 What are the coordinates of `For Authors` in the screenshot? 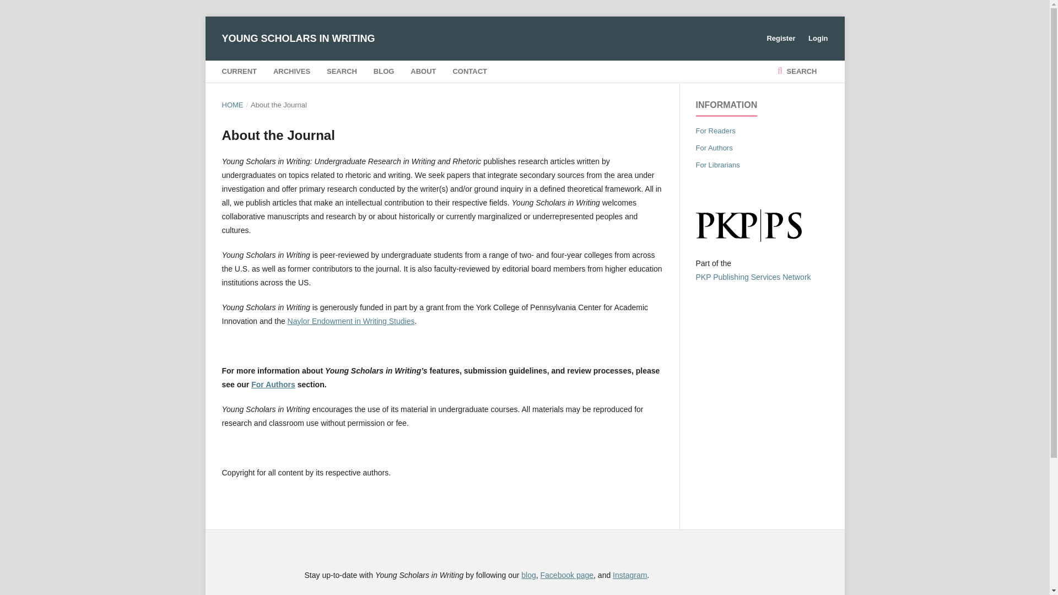 It's located at (713, 148).